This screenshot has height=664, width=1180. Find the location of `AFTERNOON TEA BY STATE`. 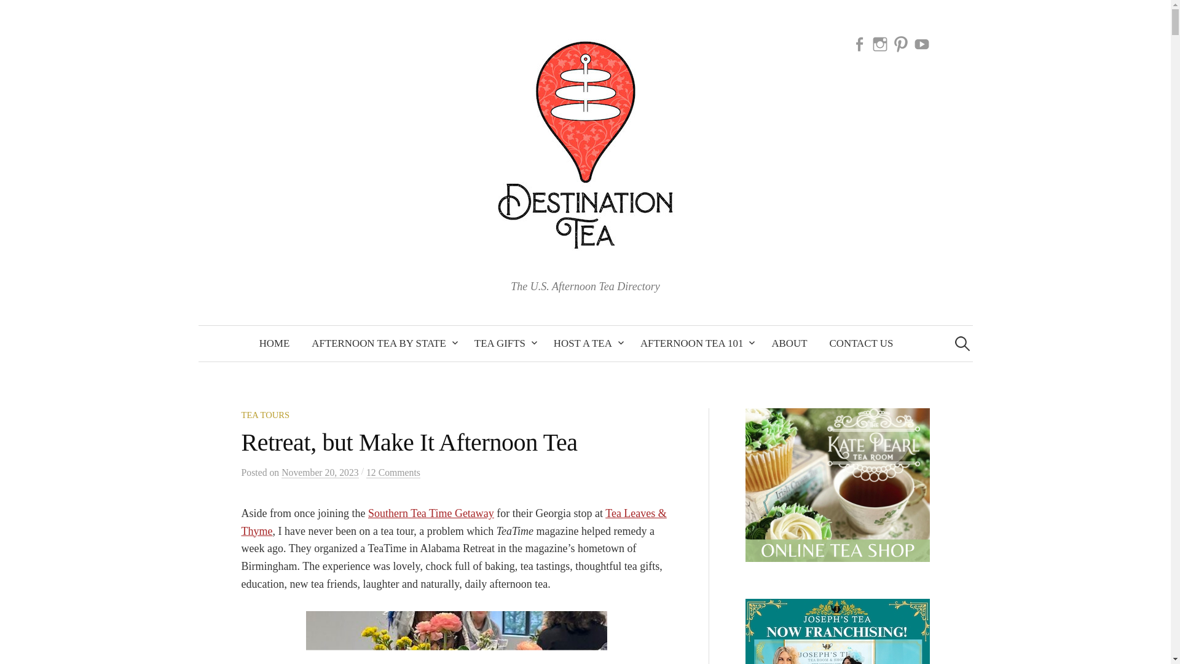

AFTERNOON TEA BY STATE is located at coordinates (382, 343).